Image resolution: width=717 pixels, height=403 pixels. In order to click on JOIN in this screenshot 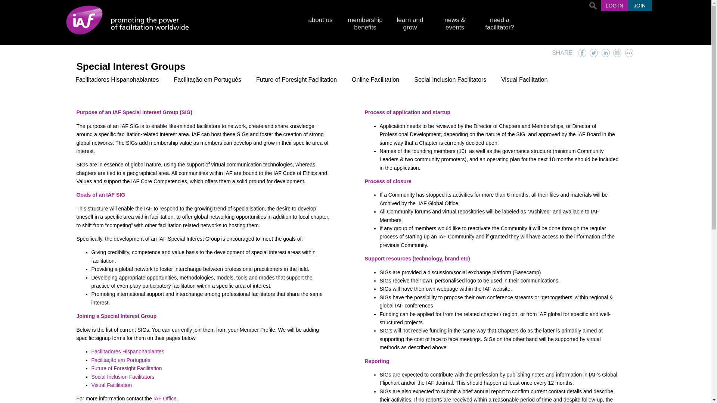, I will do `click(640, 7)`.